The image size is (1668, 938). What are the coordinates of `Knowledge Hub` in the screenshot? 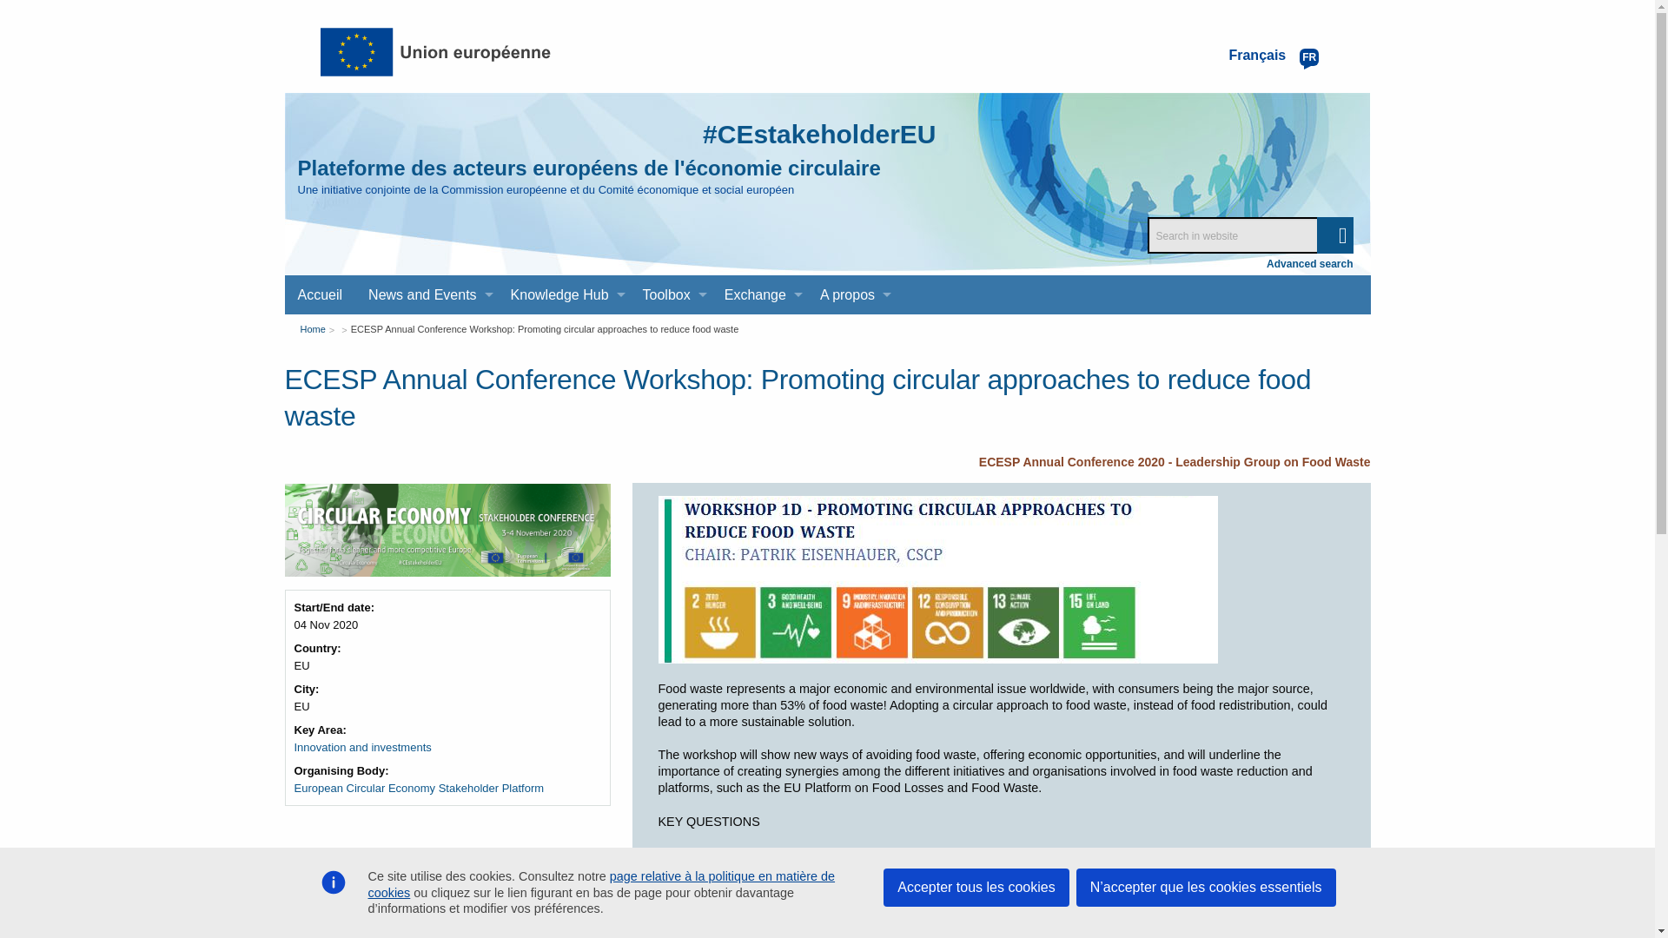 It's located at (563, 294).